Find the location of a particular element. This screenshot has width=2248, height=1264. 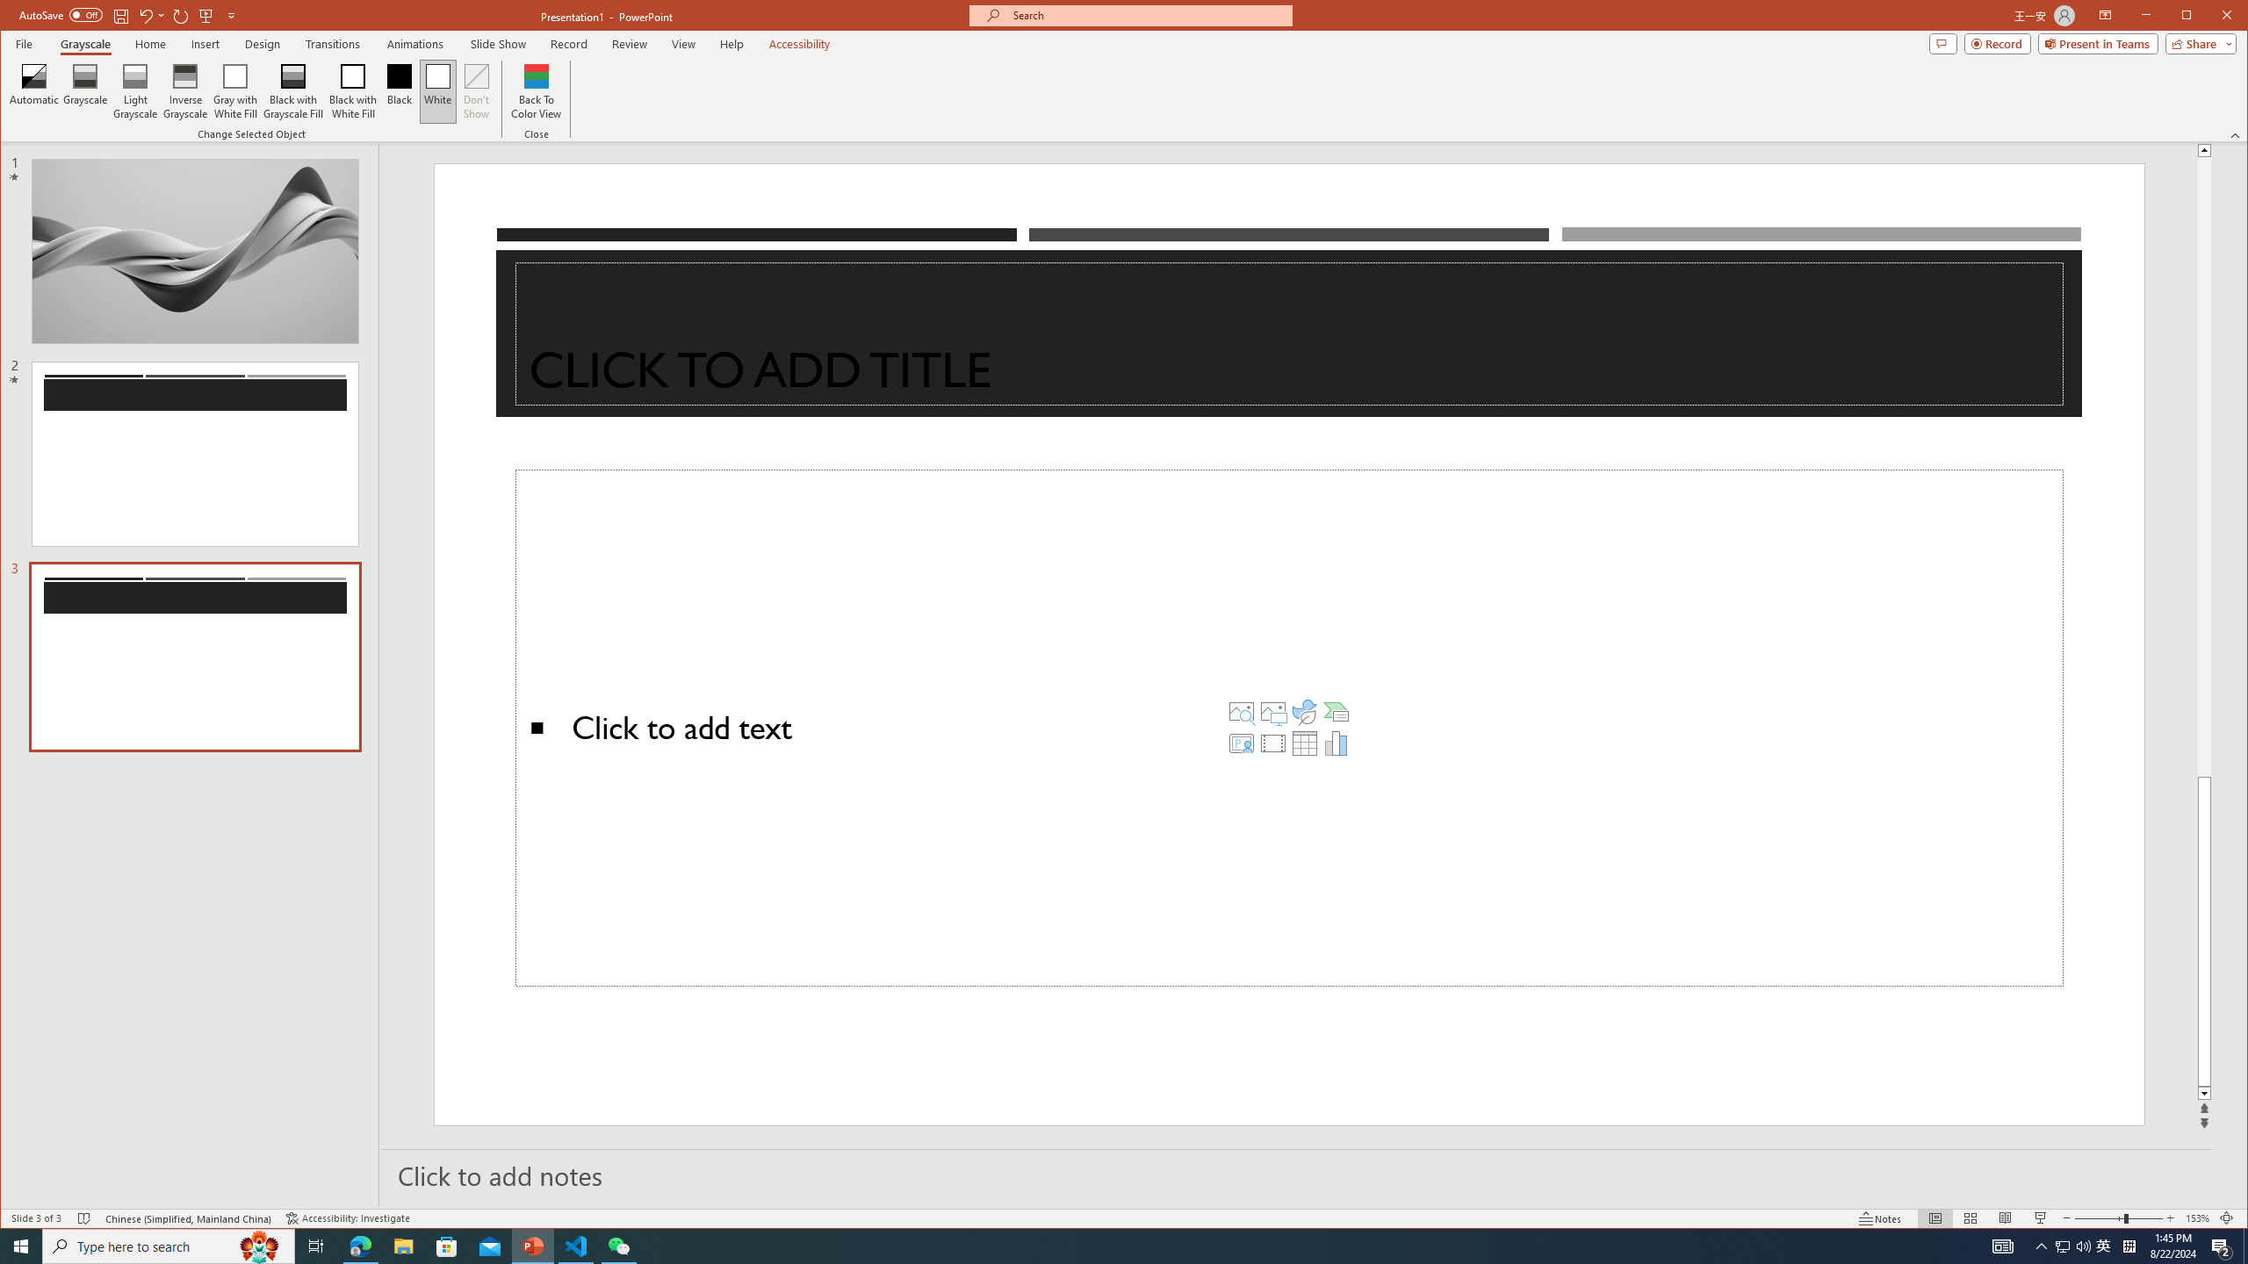

Stock Images is located at coordinates (1242, 711).